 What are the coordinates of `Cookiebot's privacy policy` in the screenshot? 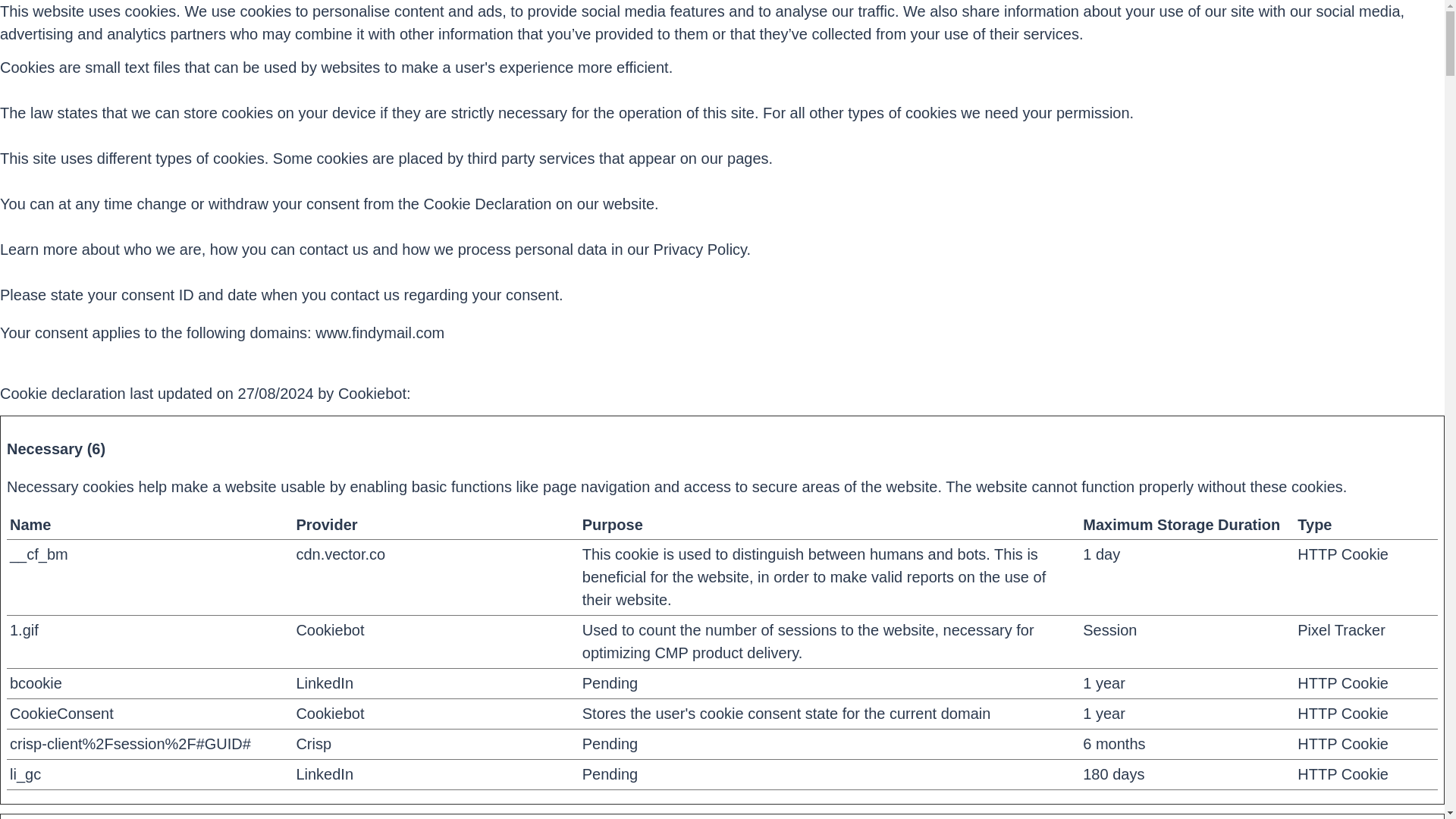 It's located at (329, 629).